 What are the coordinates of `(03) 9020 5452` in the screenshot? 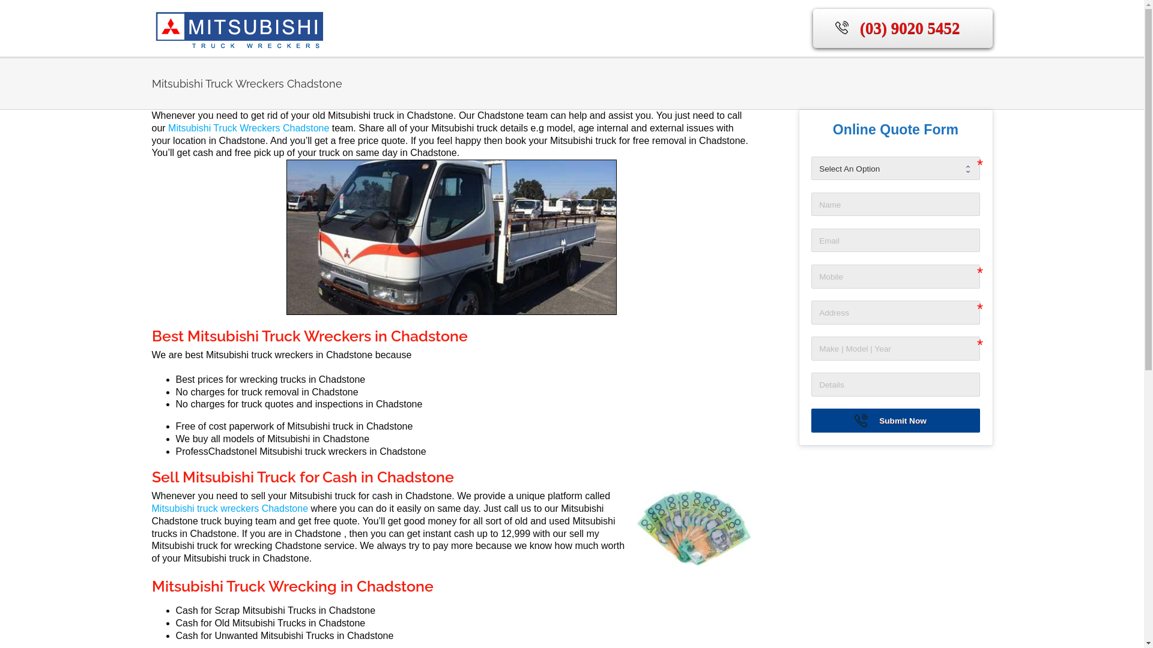 It's located at (903, 28).